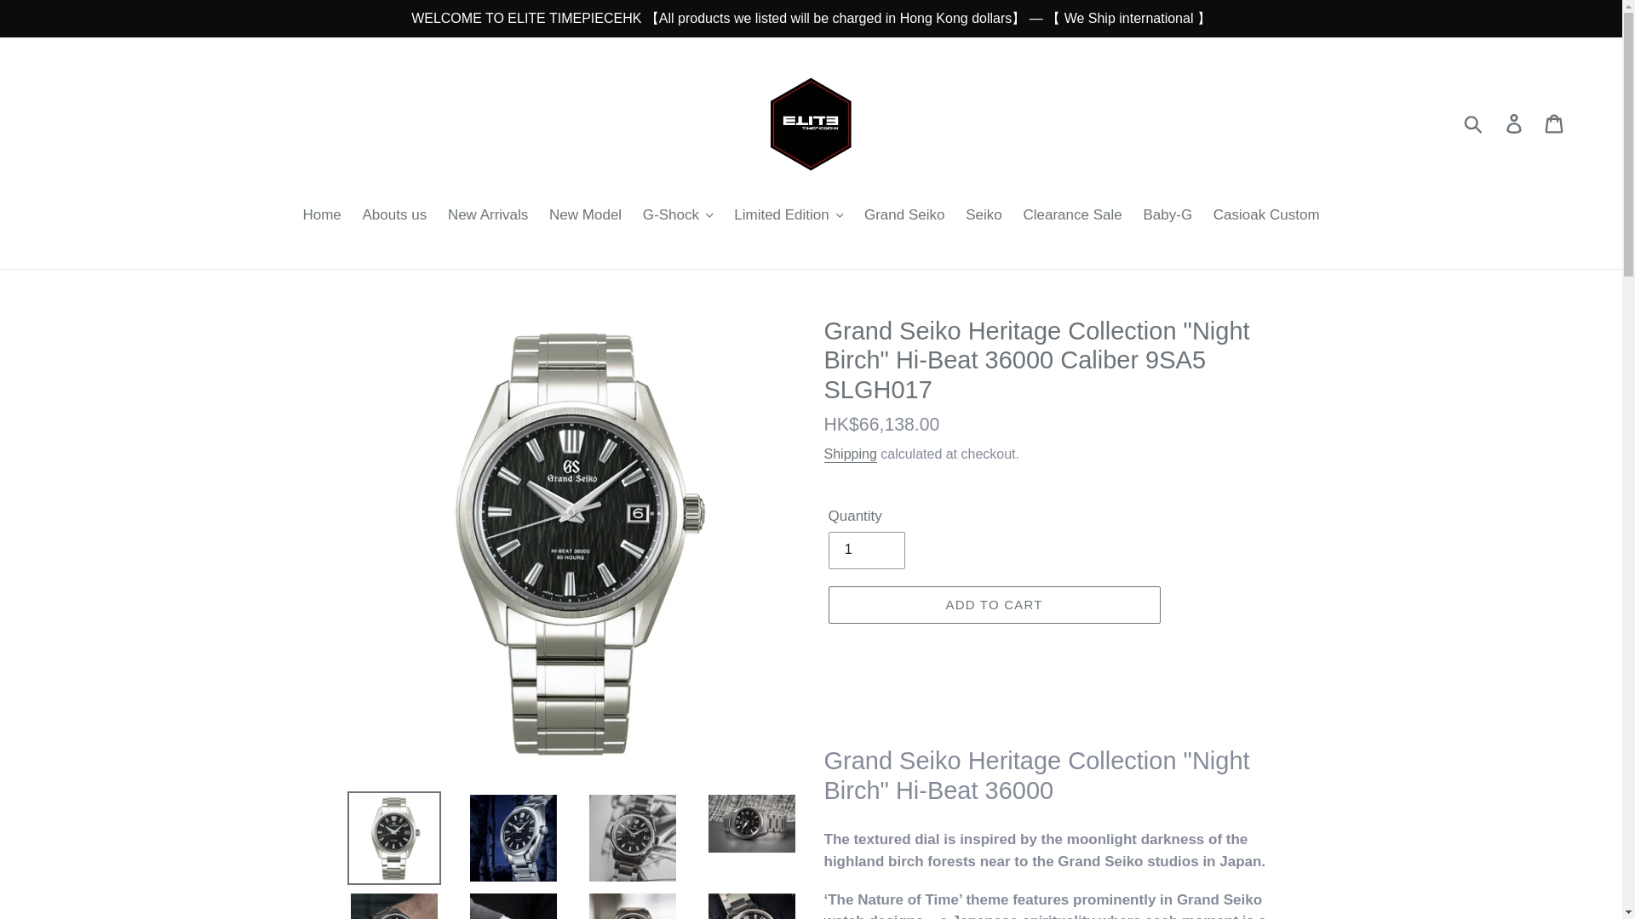 This screenshot has width=1635, height=919. What do you see at coordinates (865, 550) in the screenshot?
I see `1` at bounding box center [865, 550].